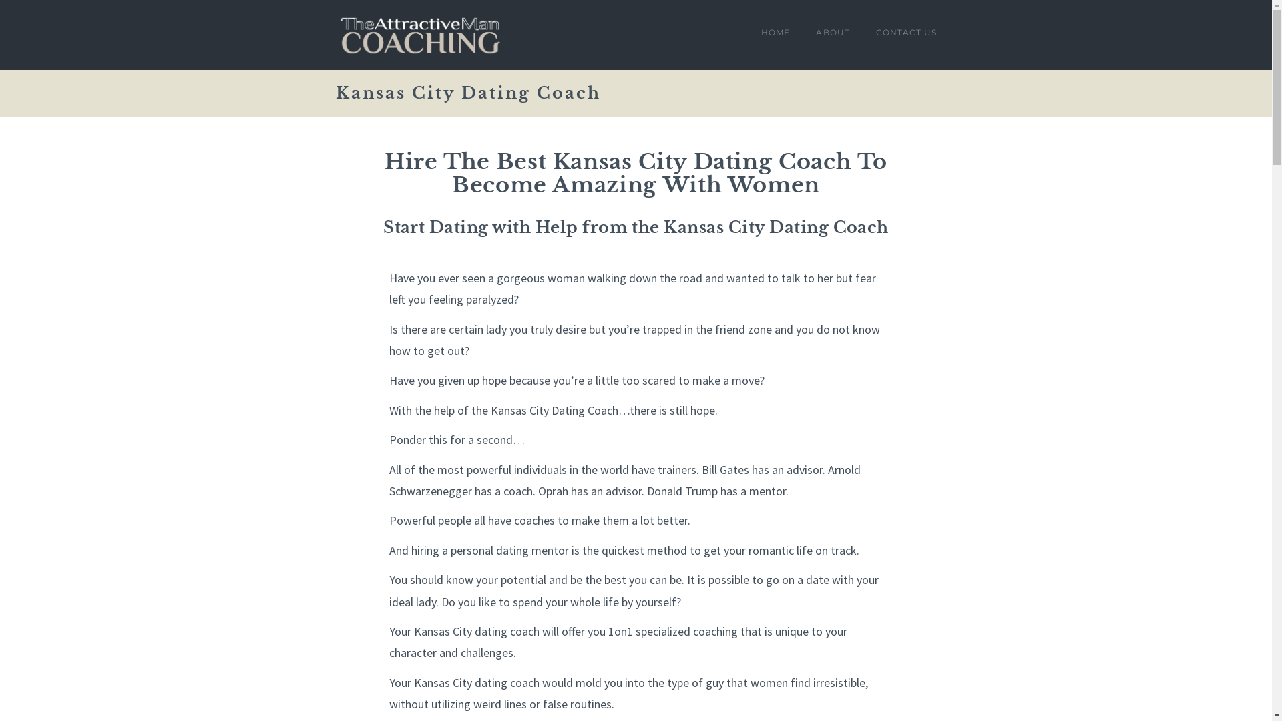 The height and width of the screenshot is (721, 1282). Describe the element at coordinates (832, 35) in the screenshot. I see `ABOUT` at that location.